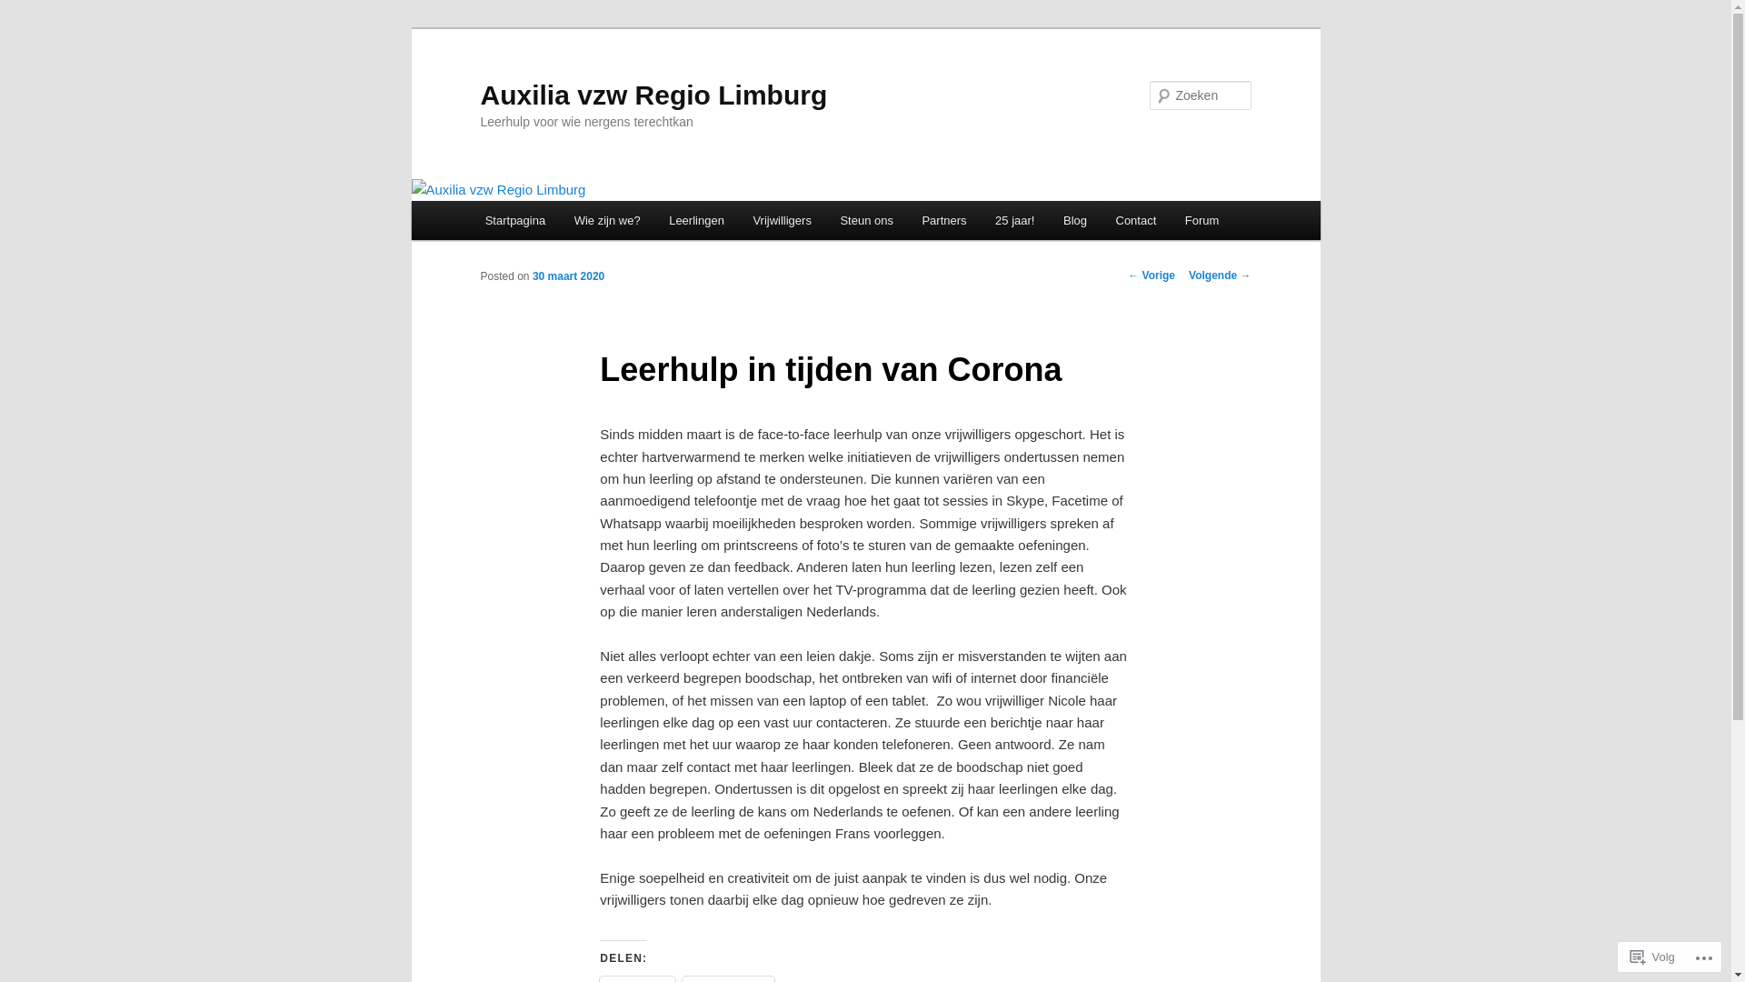 Image resolution: width=1745 pixels, height=982 pixels. What do you see at coordinates (867, 220) in the screenshot?
I see `Steun ons` at bounding box center [867, 220].